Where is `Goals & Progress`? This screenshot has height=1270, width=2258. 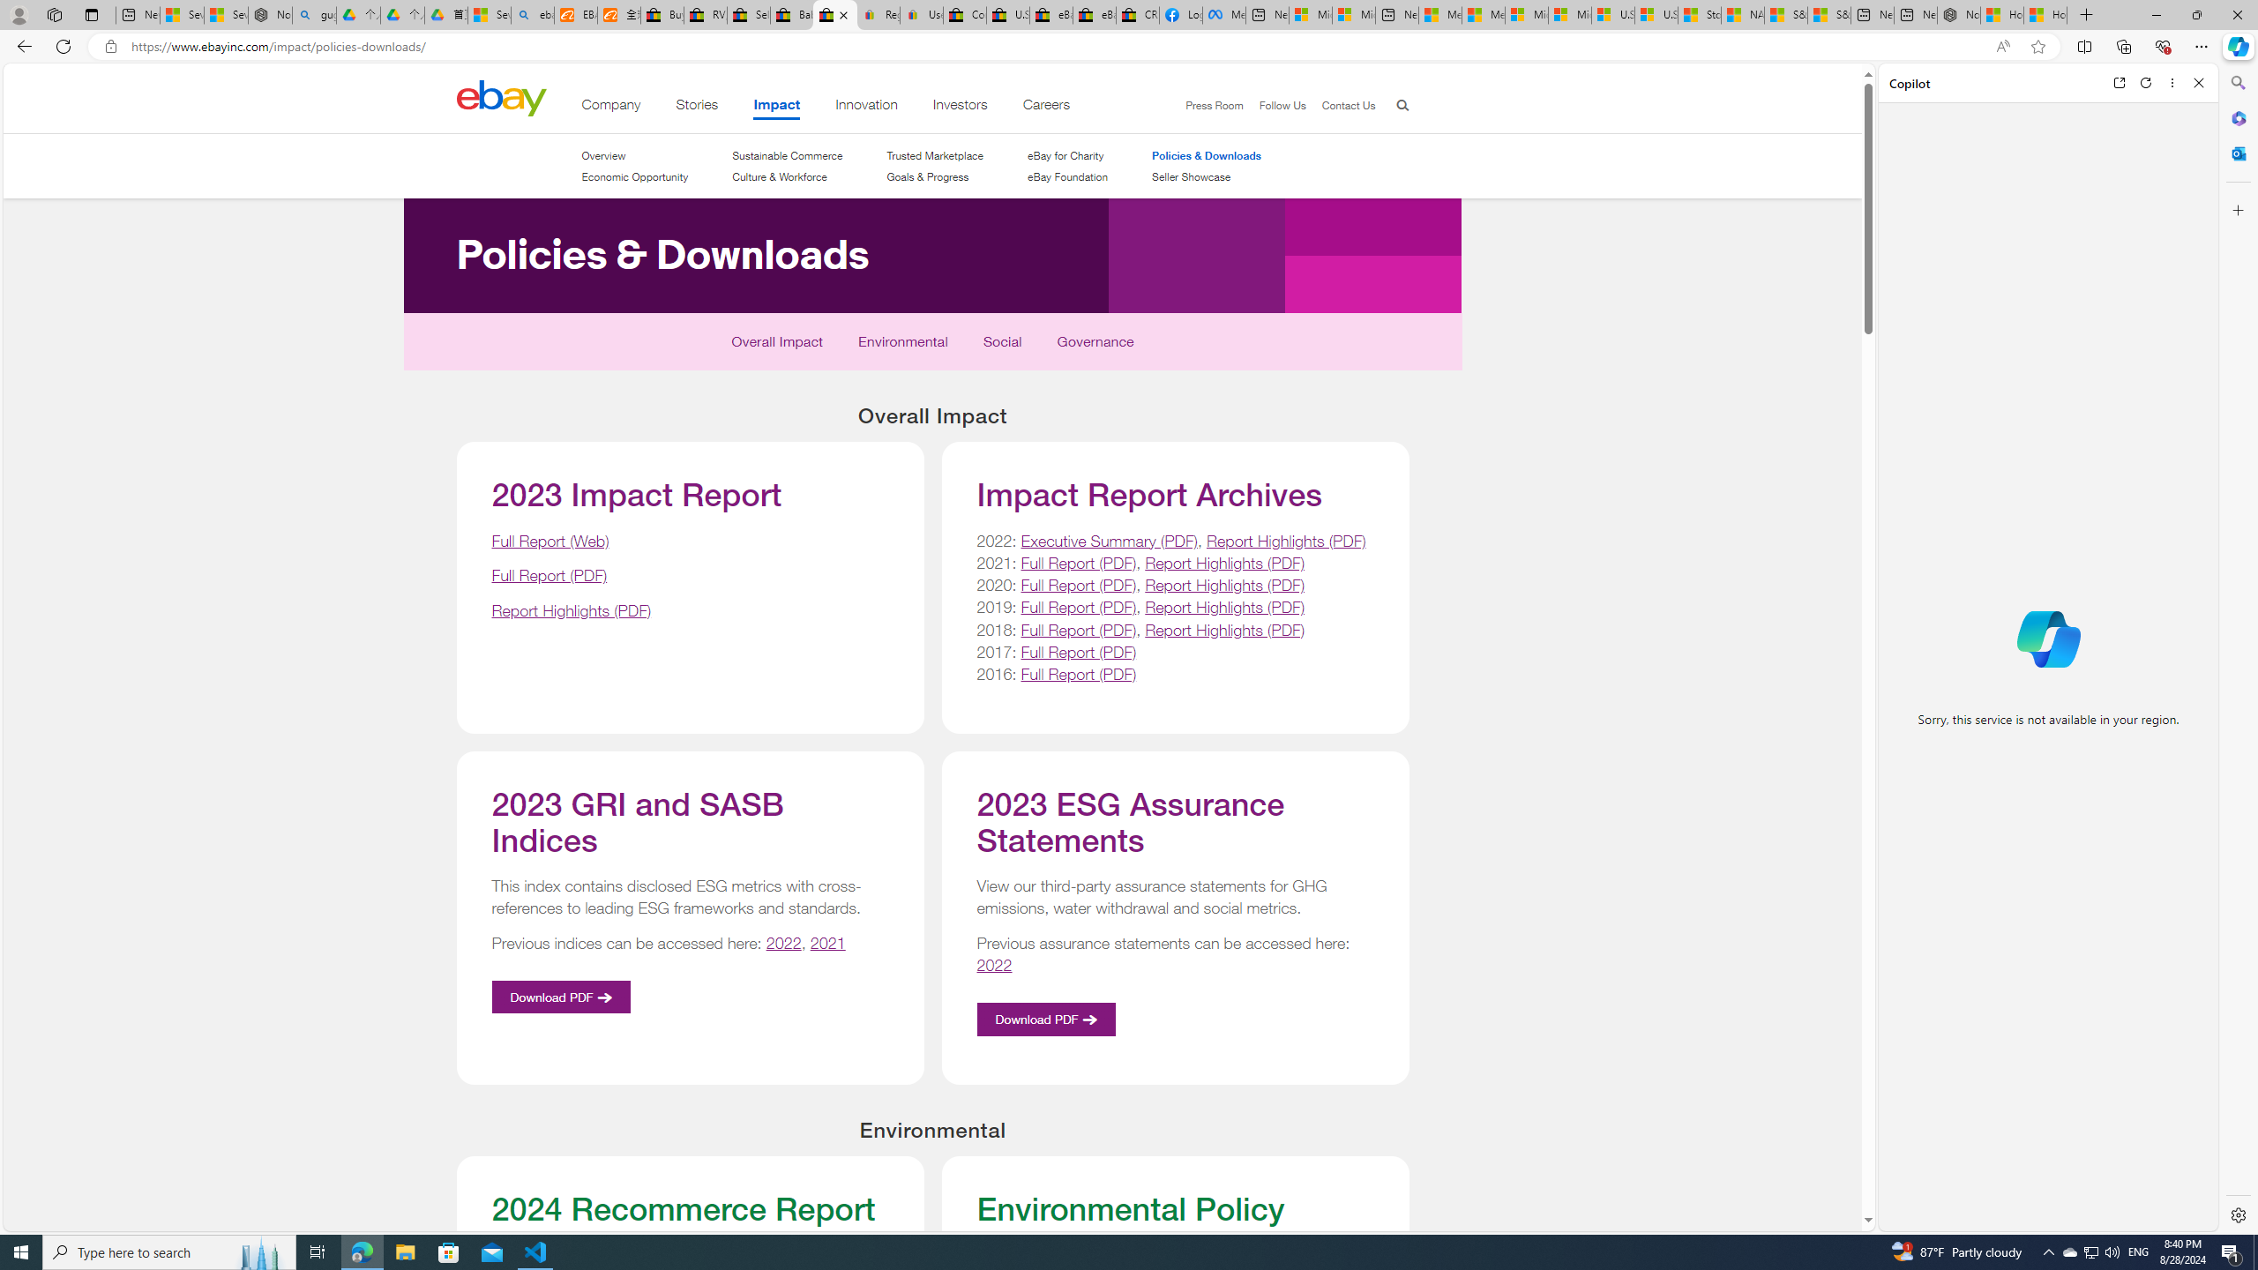
Goals & Progress is located at coordinates (936, 176).